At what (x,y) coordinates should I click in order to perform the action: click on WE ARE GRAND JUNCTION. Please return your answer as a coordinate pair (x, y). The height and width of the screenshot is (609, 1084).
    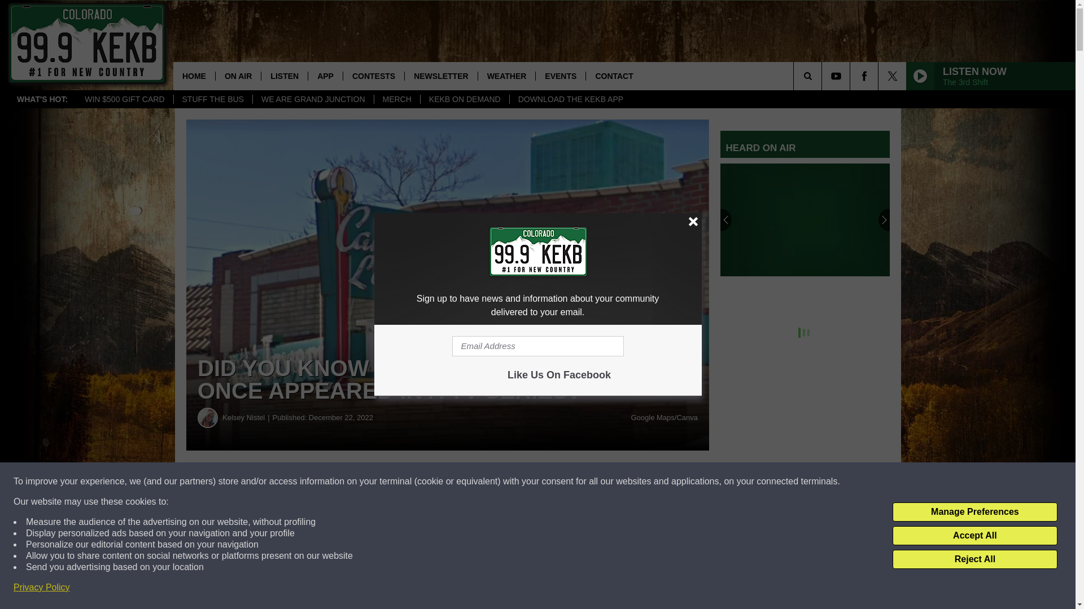
    Looking at the image, I should click on (313, 99).